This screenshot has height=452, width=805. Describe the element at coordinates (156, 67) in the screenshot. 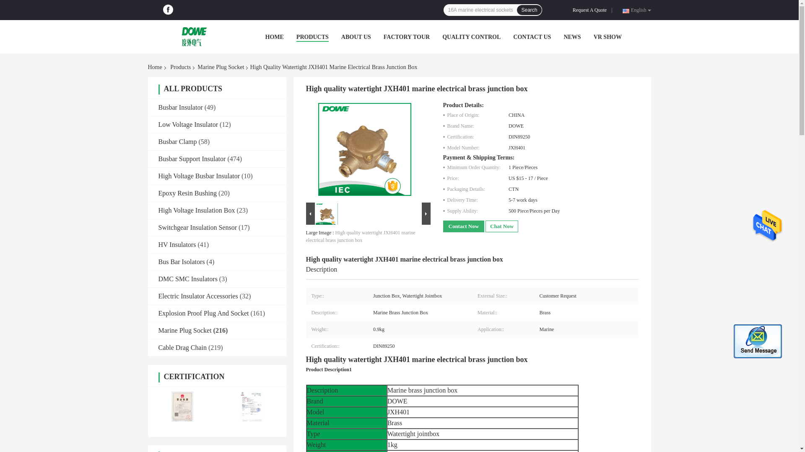

I see `Home` at that location.